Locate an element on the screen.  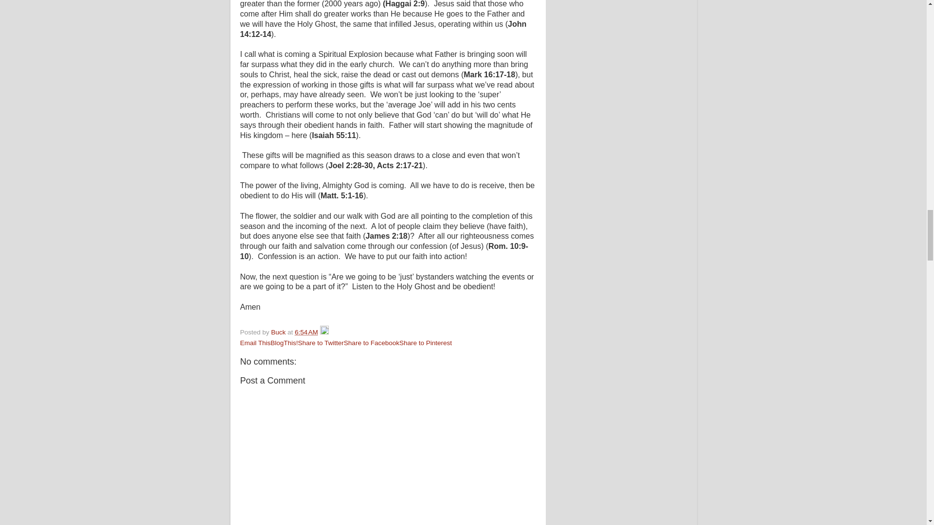
author profile is located at coordinates (279, 332).